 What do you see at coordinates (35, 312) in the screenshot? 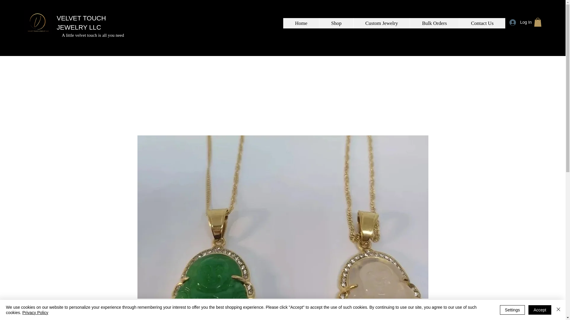
I see `Privacy Policy` at bounding box center [35, 312].